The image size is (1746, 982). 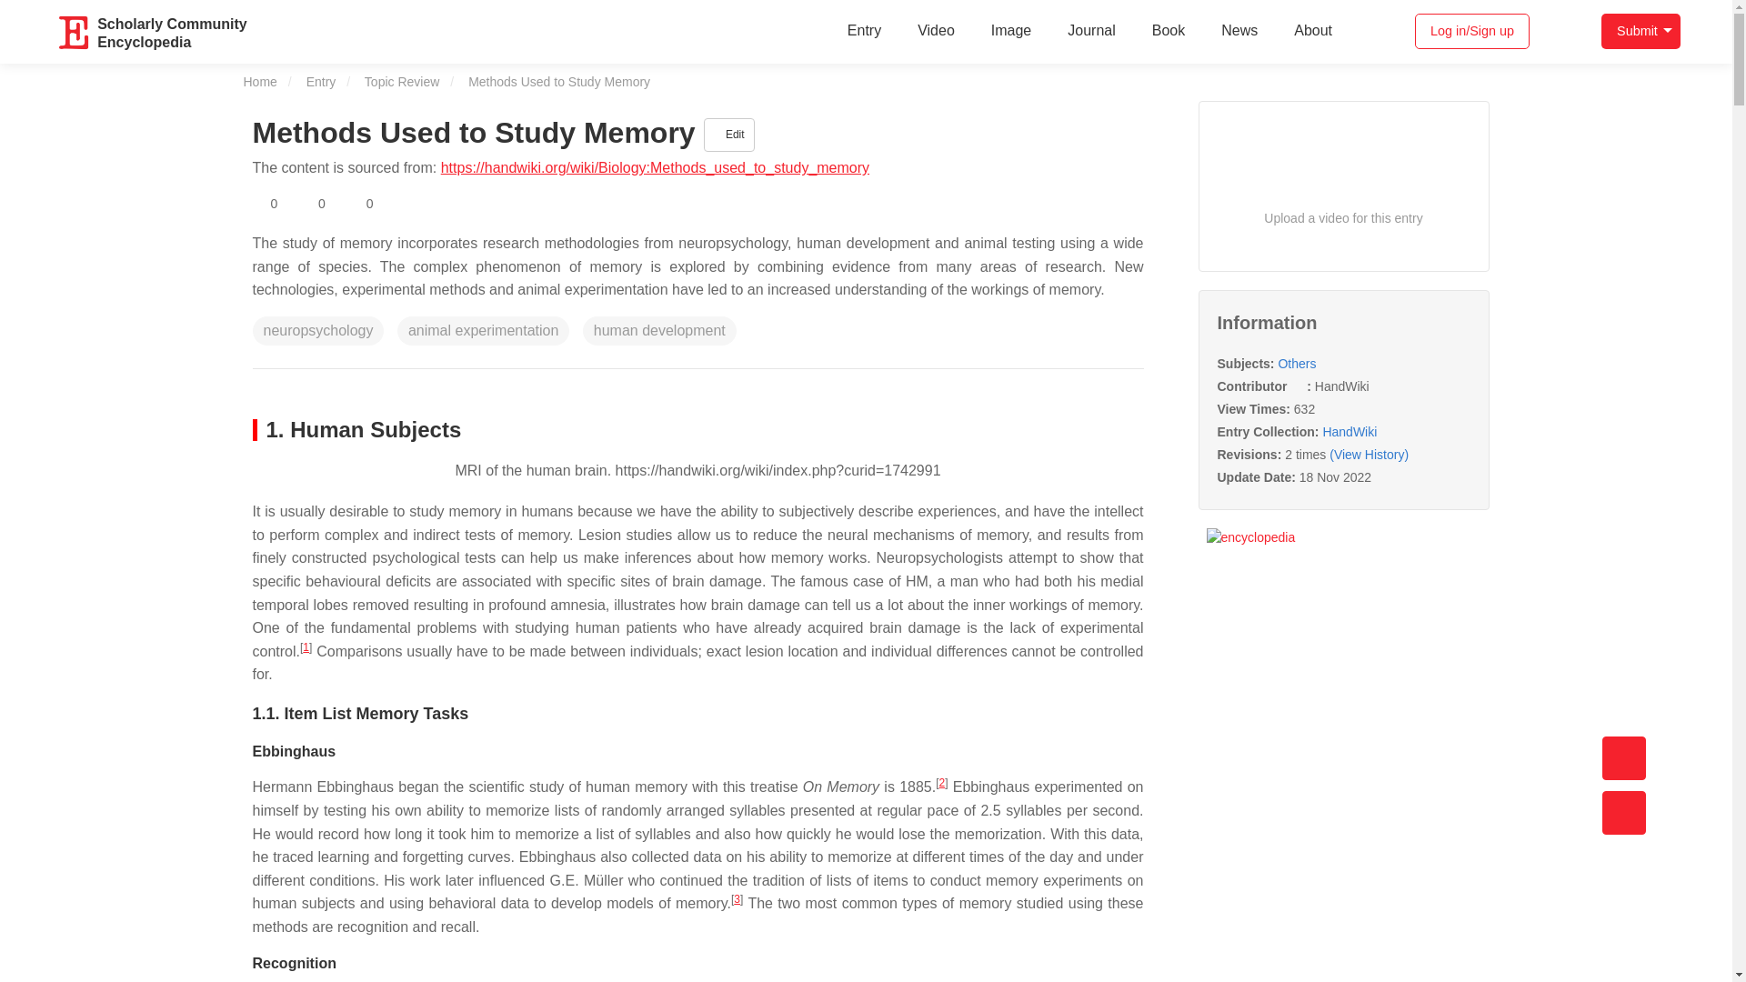 I want to click on Like, so click(x=1239, y=31).